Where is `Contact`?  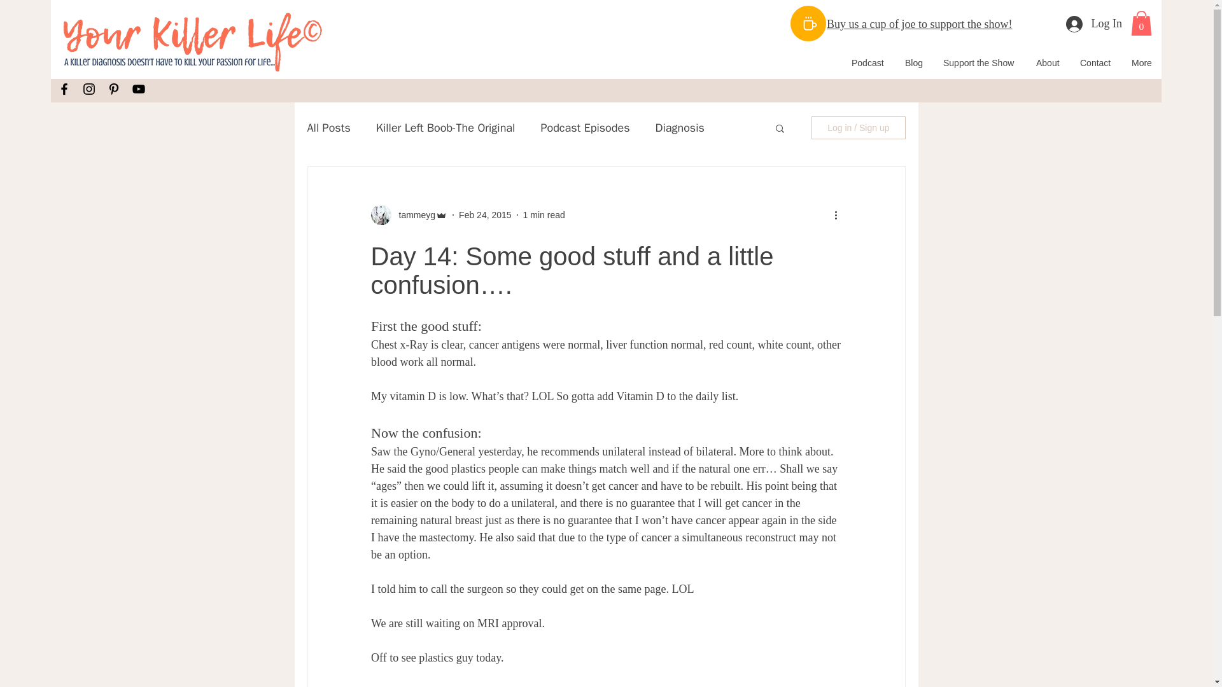 Contact is located at coordinates (1096, 63).